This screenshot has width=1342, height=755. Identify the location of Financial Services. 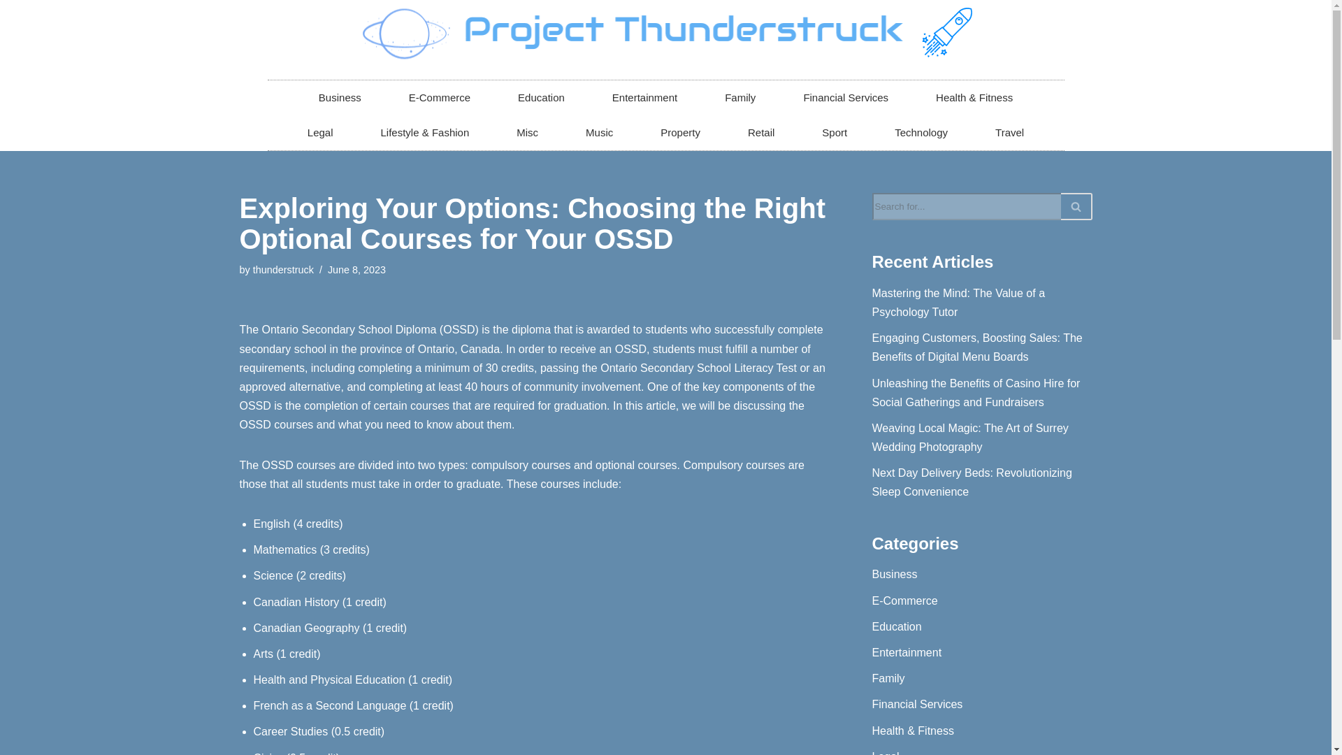
(846, 98).